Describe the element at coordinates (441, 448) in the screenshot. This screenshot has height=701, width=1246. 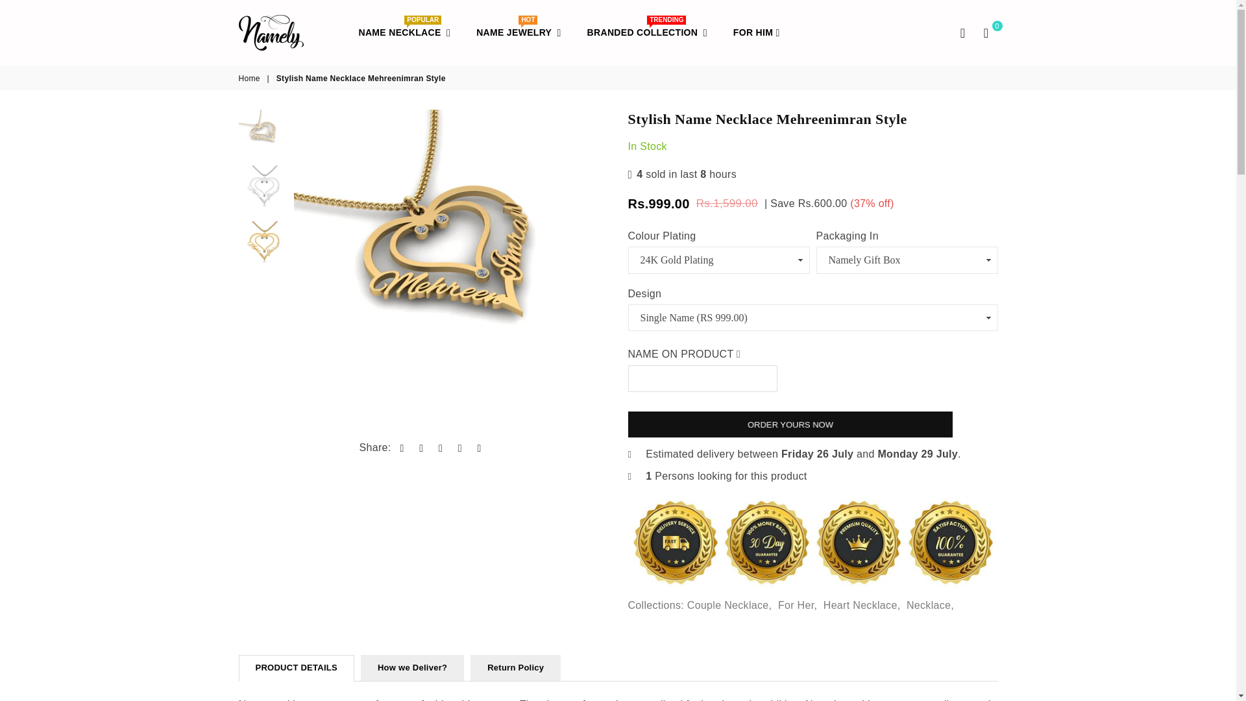
I see `Tweet on Twitter` at that location.